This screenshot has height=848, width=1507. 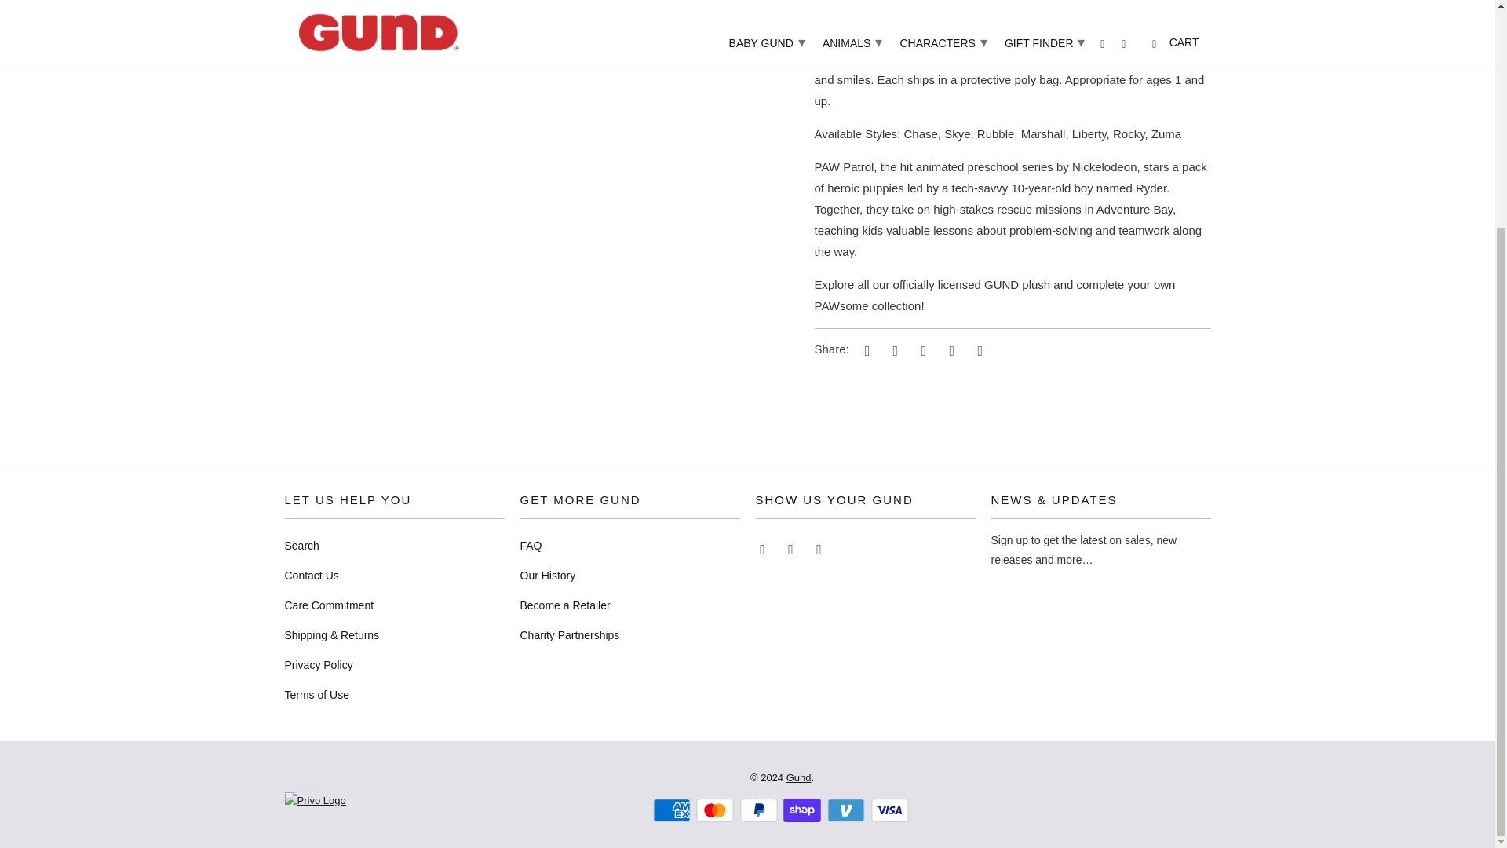 I want to click on Gund on Facebook, so click(x=791, y=548).